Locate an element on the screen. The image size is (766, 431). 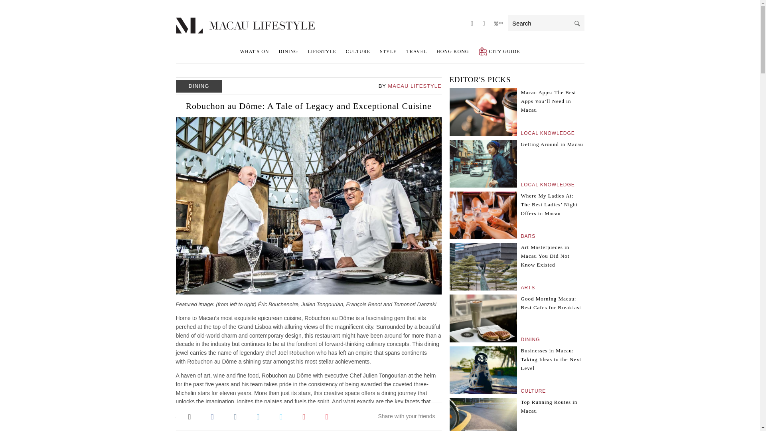
Tumblr is located at coordinates (235, 416).